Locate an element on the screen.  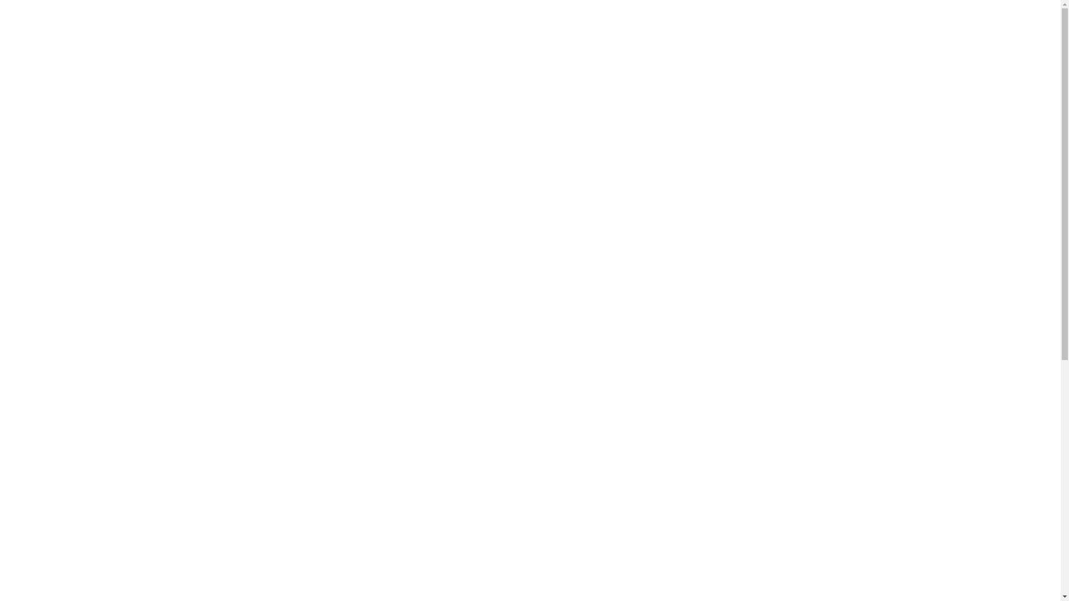
services is located at coordinates (80, 81).